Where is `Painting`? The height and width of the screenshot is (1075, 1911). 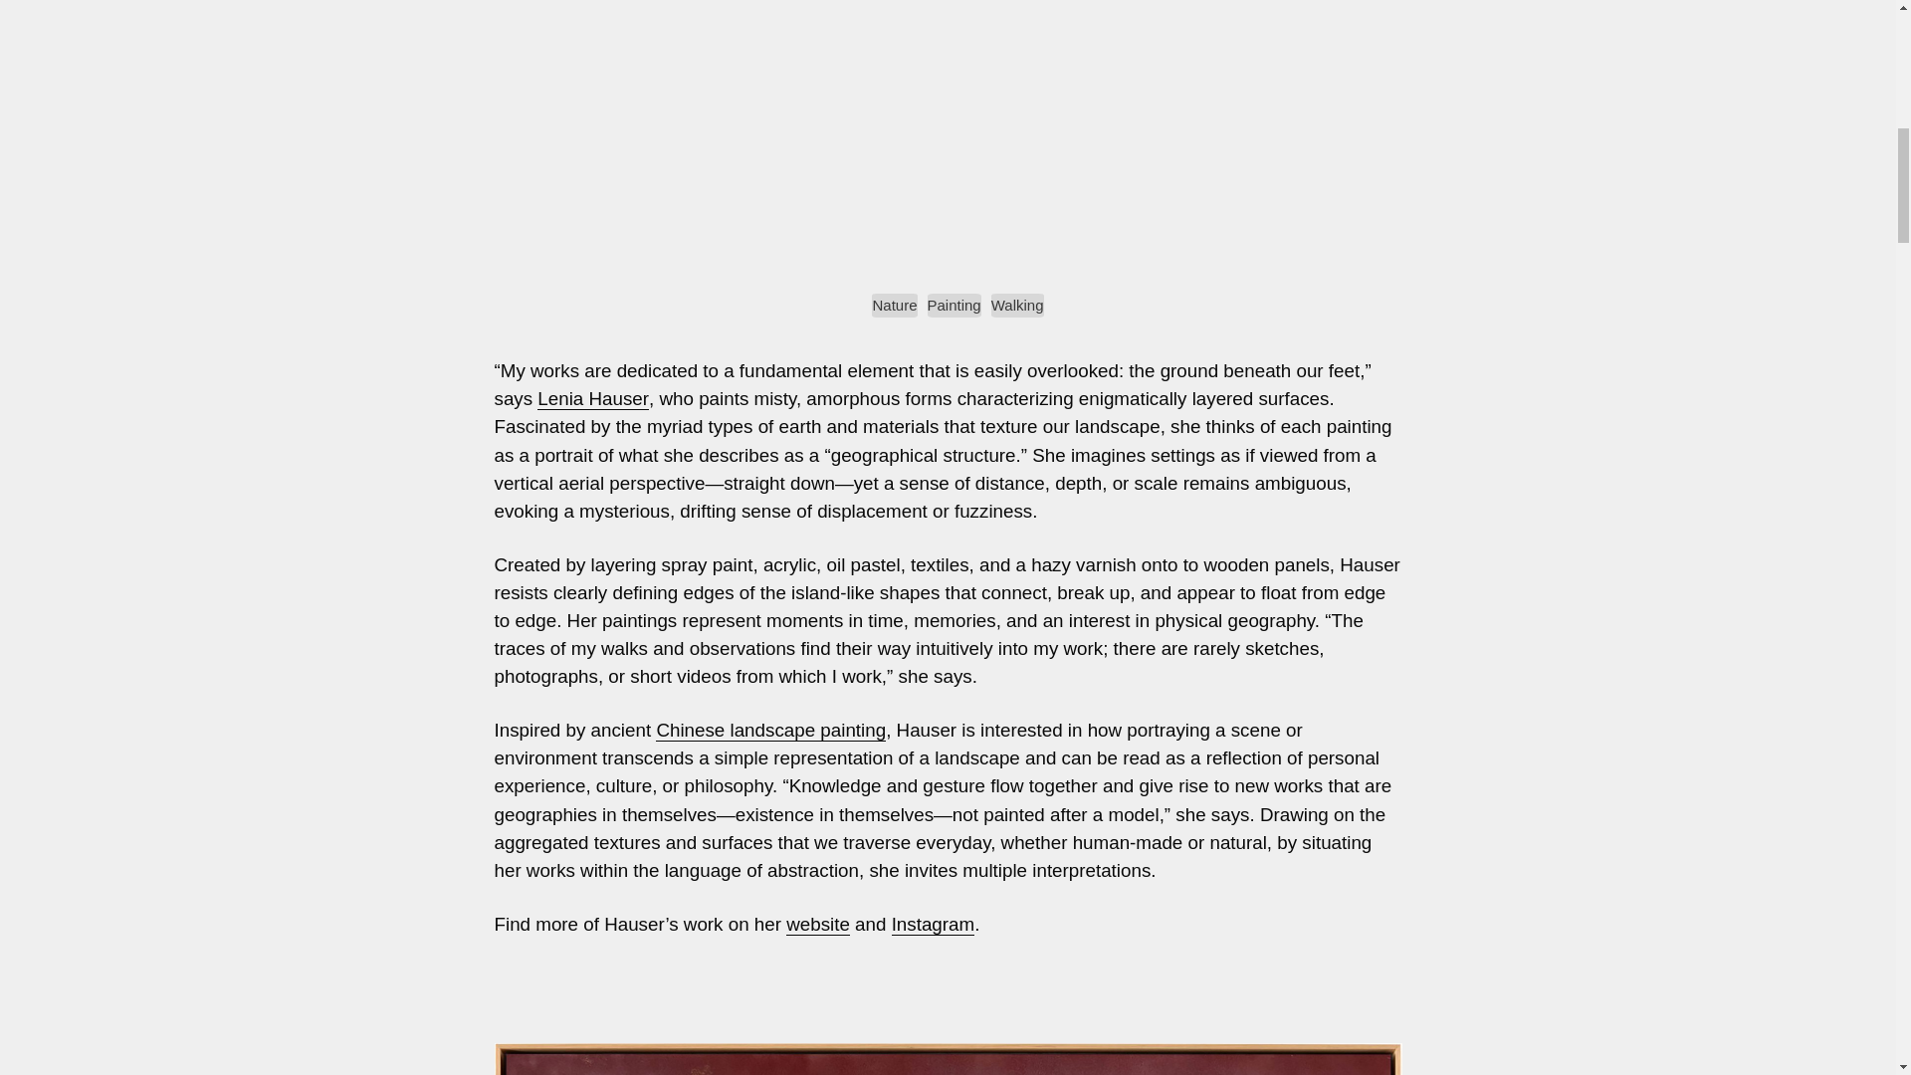 Painting is located at coordinates (954, 305).